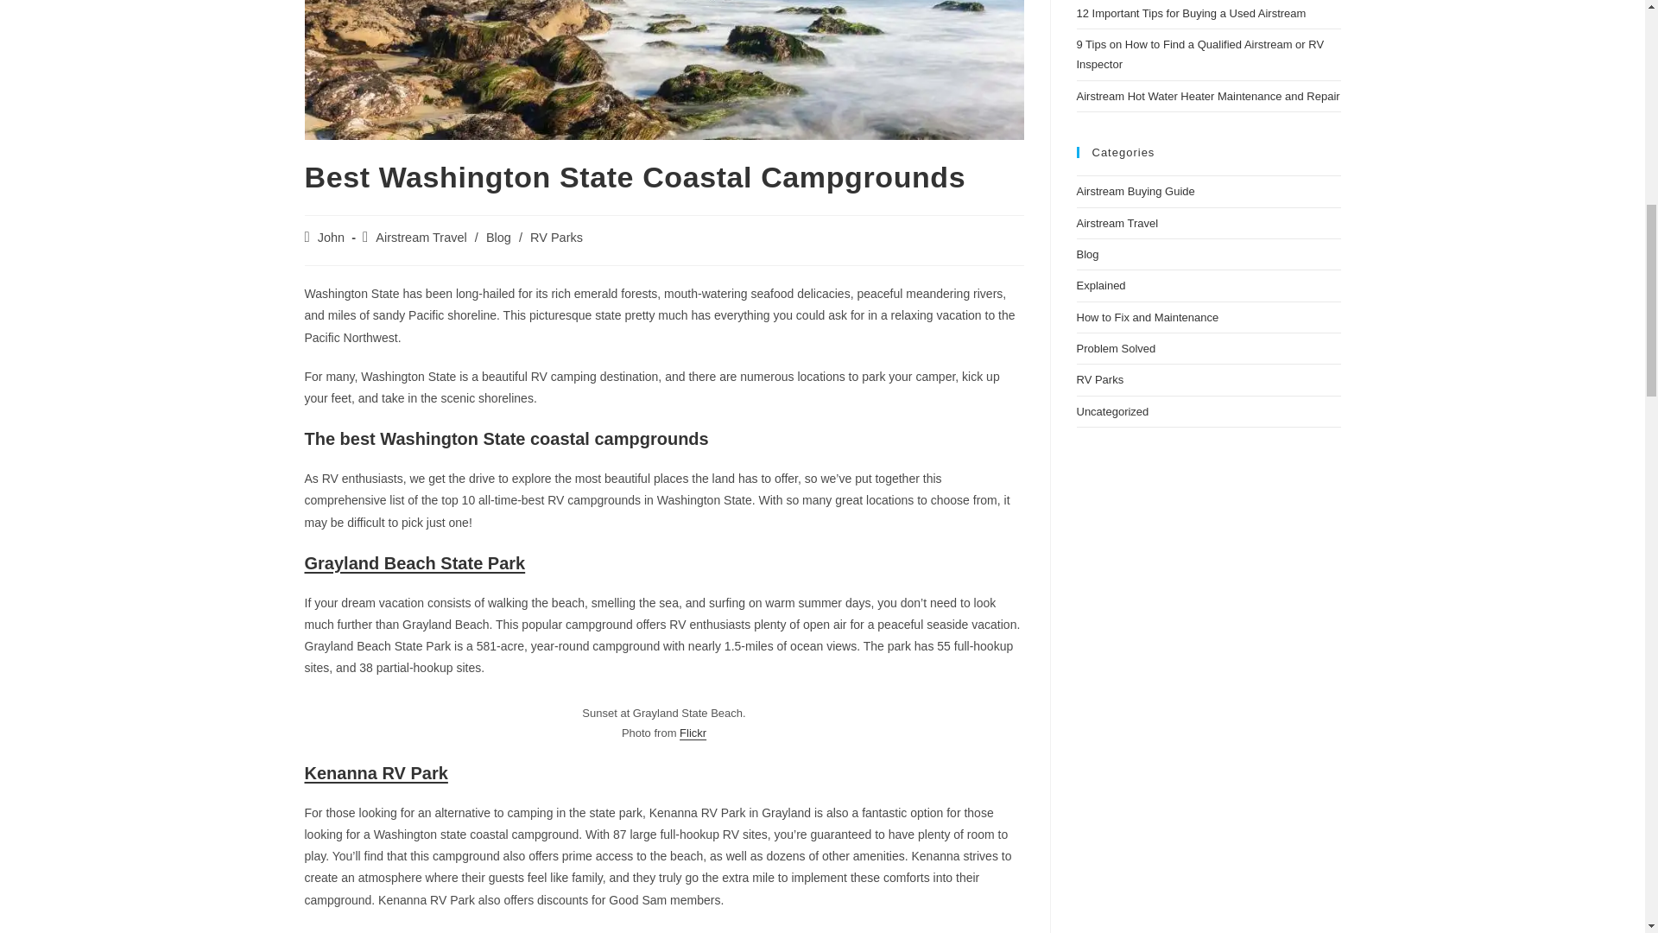 The image size is (1658, 933). Describe the element at coordinates (556, 237) in the screenshot. I see `RV Parks` at that location.